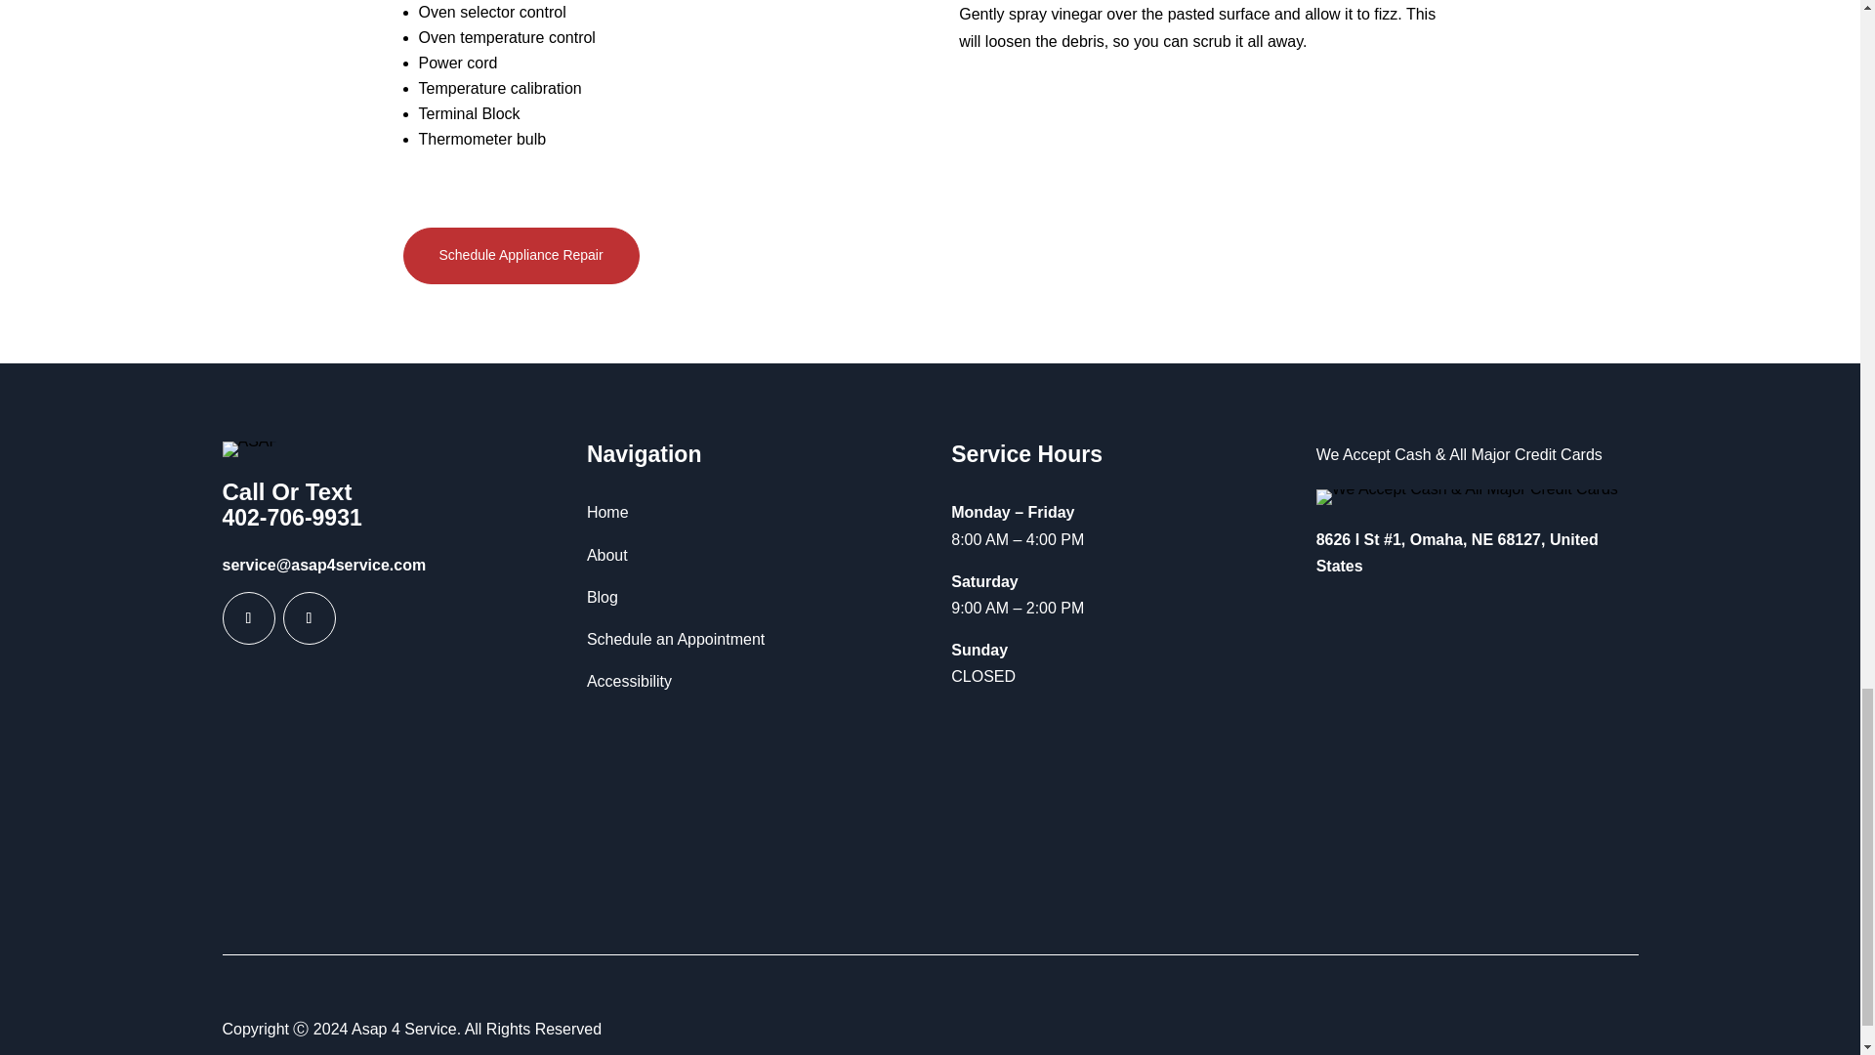  Describe the element at coordinates (1467, 497) in the screenshot. I see `Major Credit Cards` at that location.